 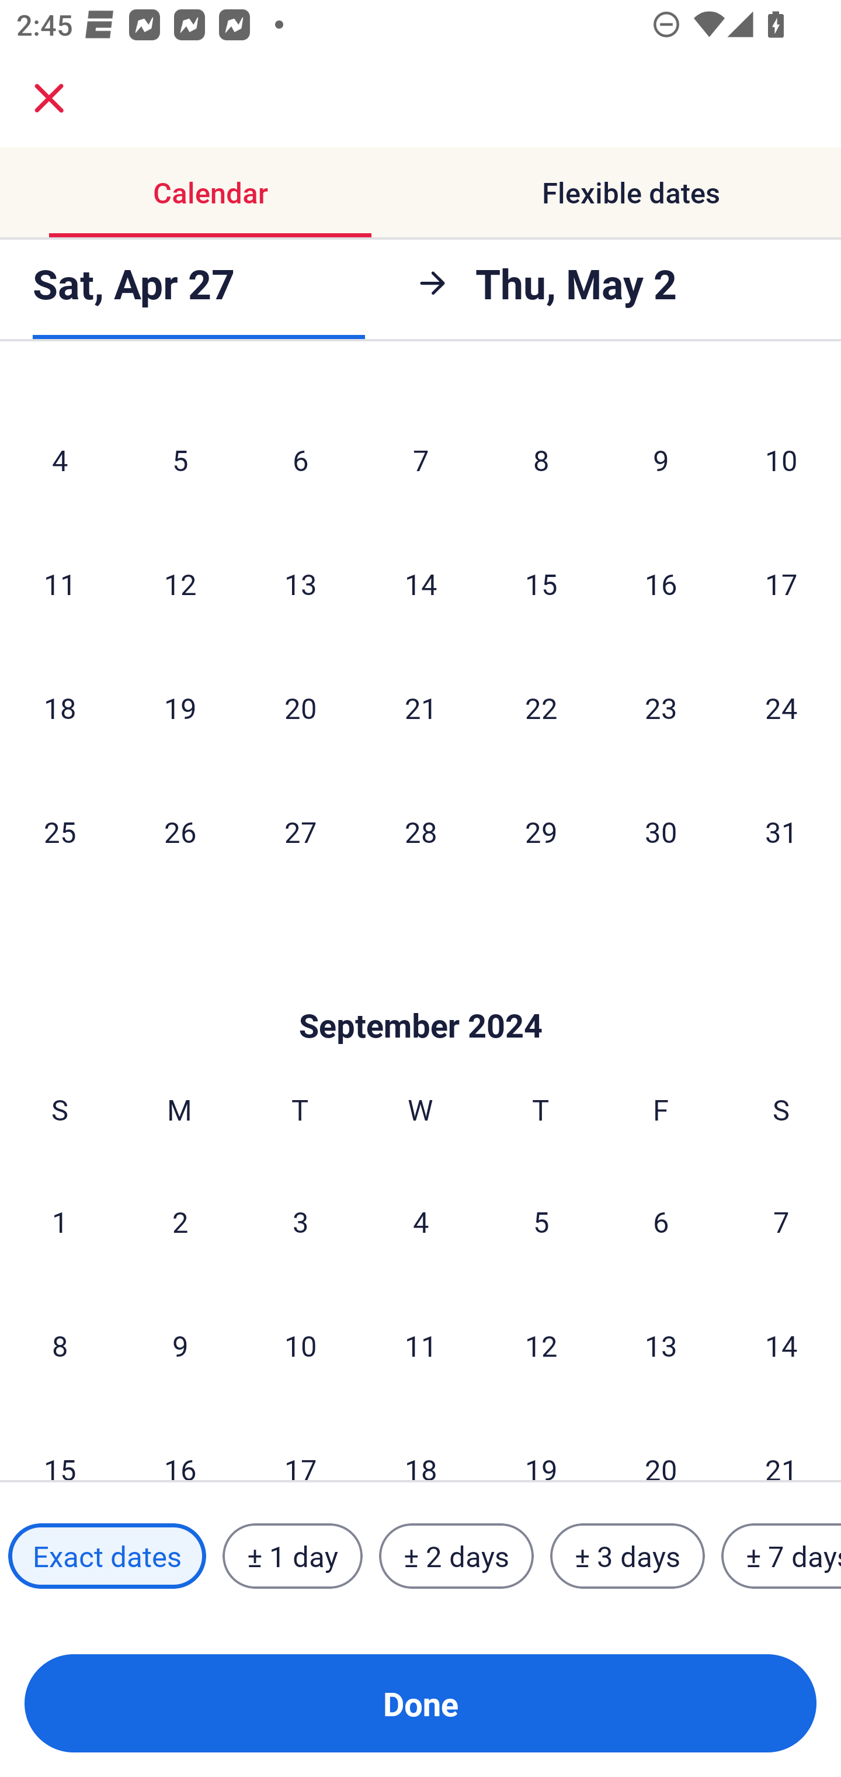 I want to click on 16 Monday, September 16, 2024, so click(x=180, y=1444).